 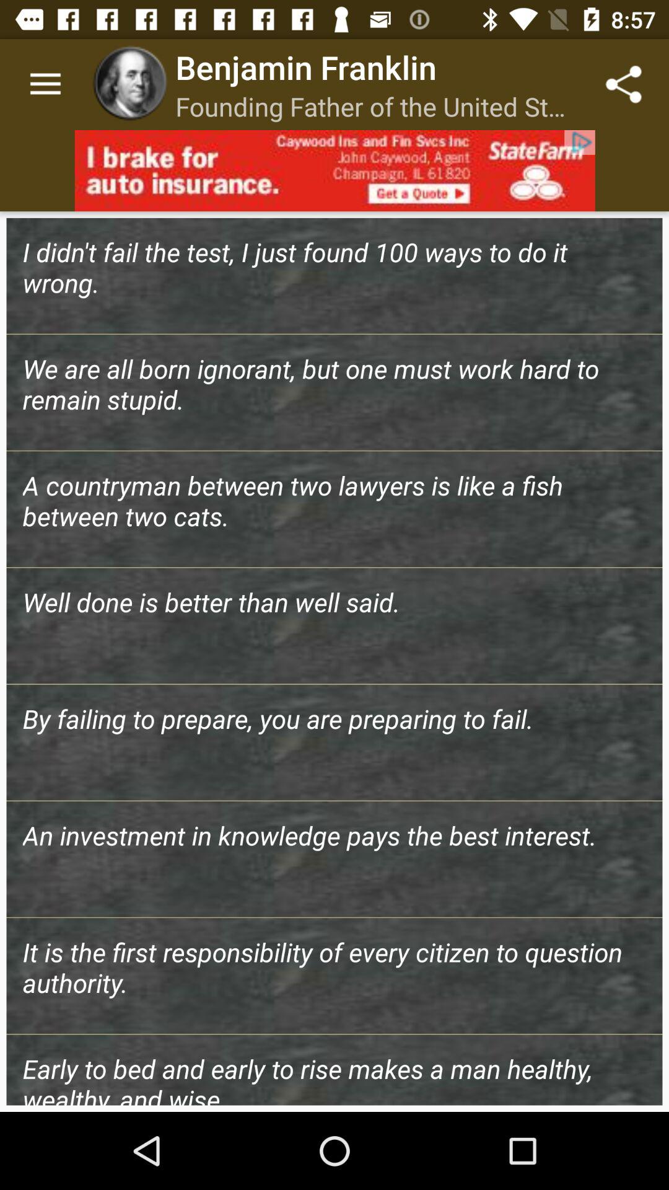 What do you see at coordinates (334, 171) in the screenshot?
I see `open advertisements` at bounding box center [334, 171].